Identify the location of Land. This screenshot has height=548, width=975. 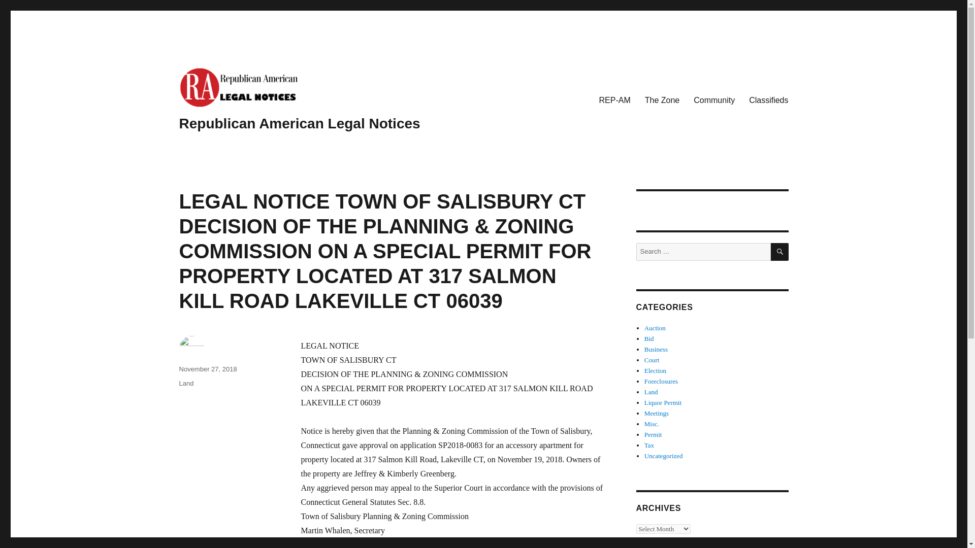
(186, 383).